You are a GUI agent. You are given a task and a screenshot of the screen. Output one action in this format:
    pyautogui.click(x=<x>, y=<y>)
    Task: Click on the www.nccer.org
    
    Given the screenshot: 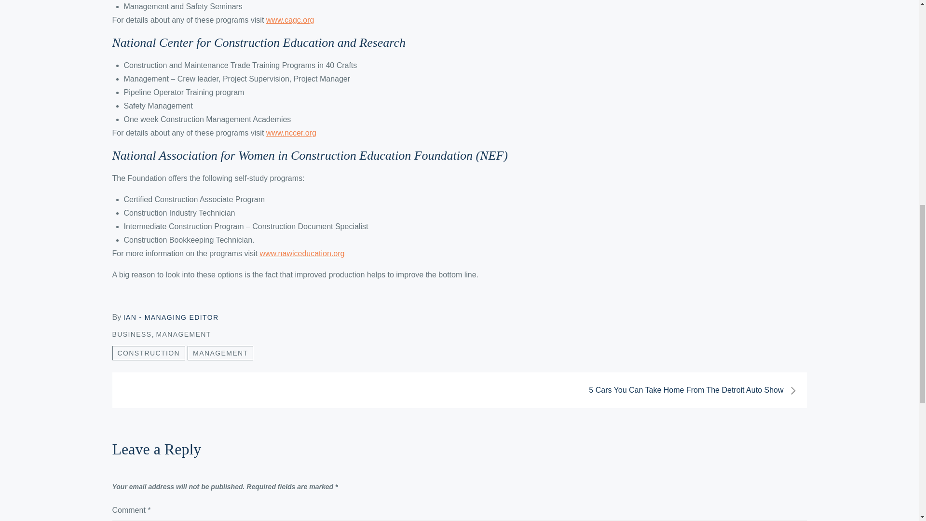 What is the action you would take?
    pyautogui.click(x=291, y=133)
    